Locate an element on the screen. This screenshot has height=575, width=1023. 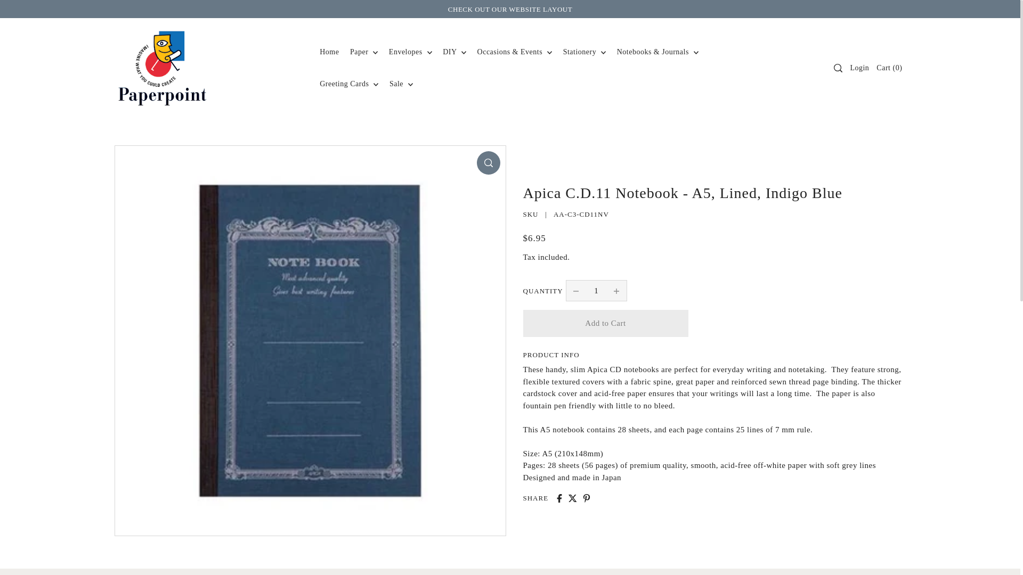
click to zoom-in is located at coordinates (488, 163).